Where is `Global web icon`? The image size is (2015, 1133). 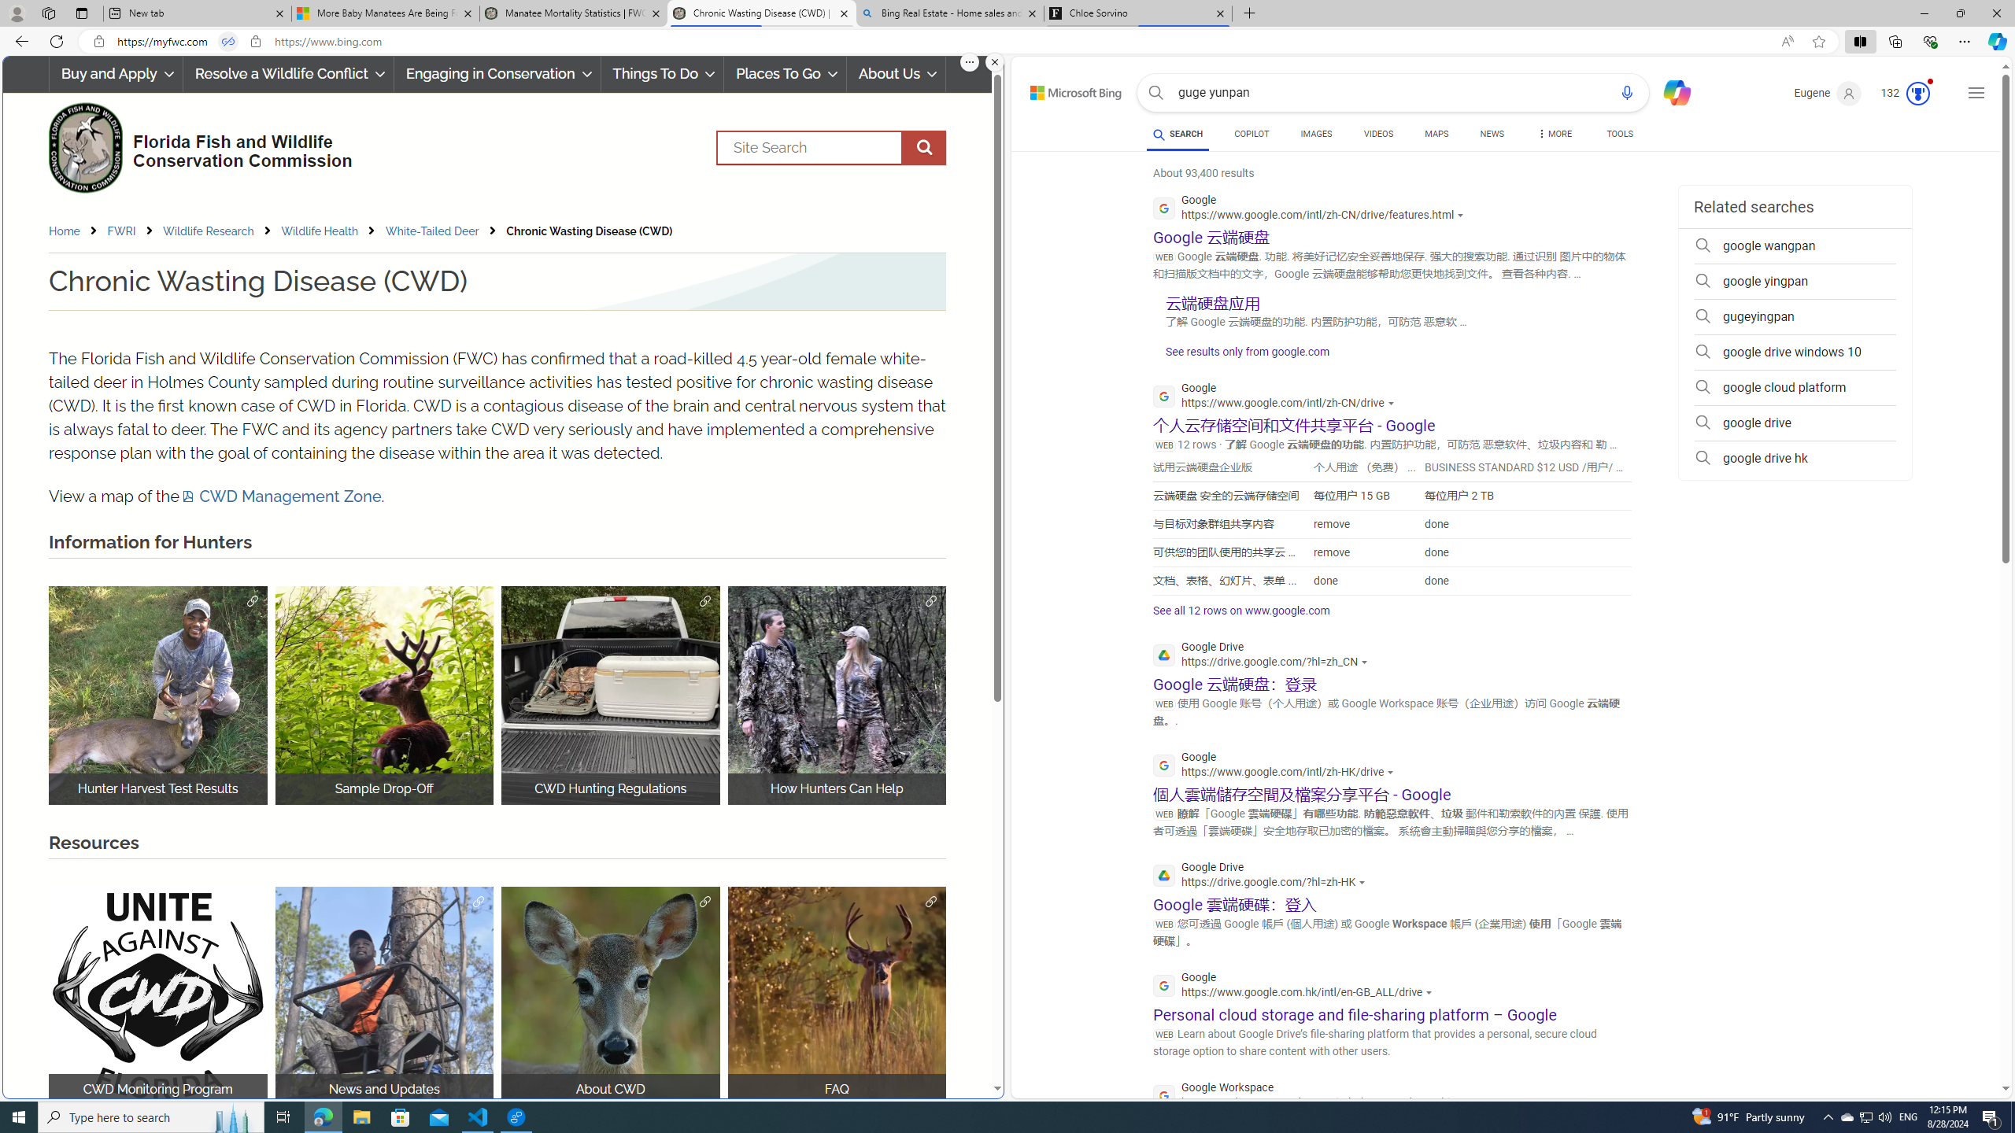 Global web icon is located at coordinates (1165, 1096).